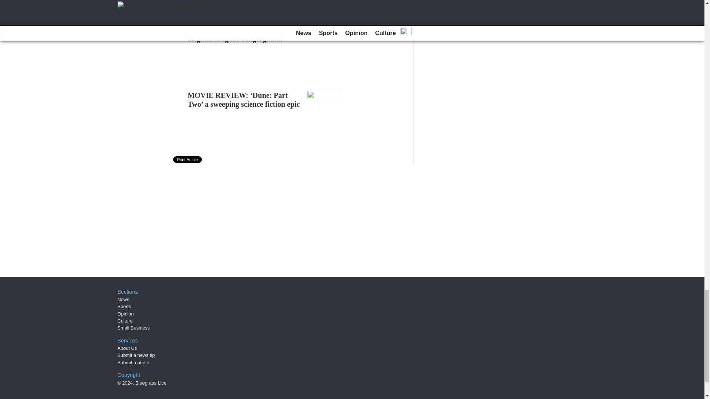  Describe the element at coordinates (134, 328) in the screenshot. I see `Small Business` at that location.